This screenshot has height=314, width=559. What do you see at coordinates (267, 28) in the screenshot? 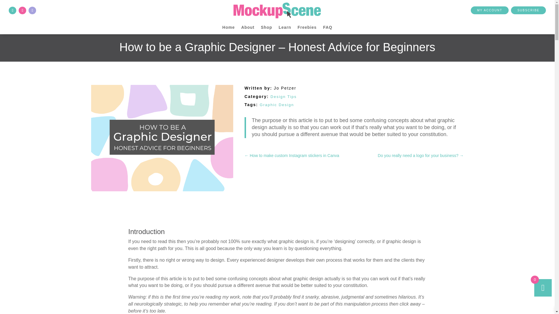
I see `Shop` at bounding box center [267, 28].